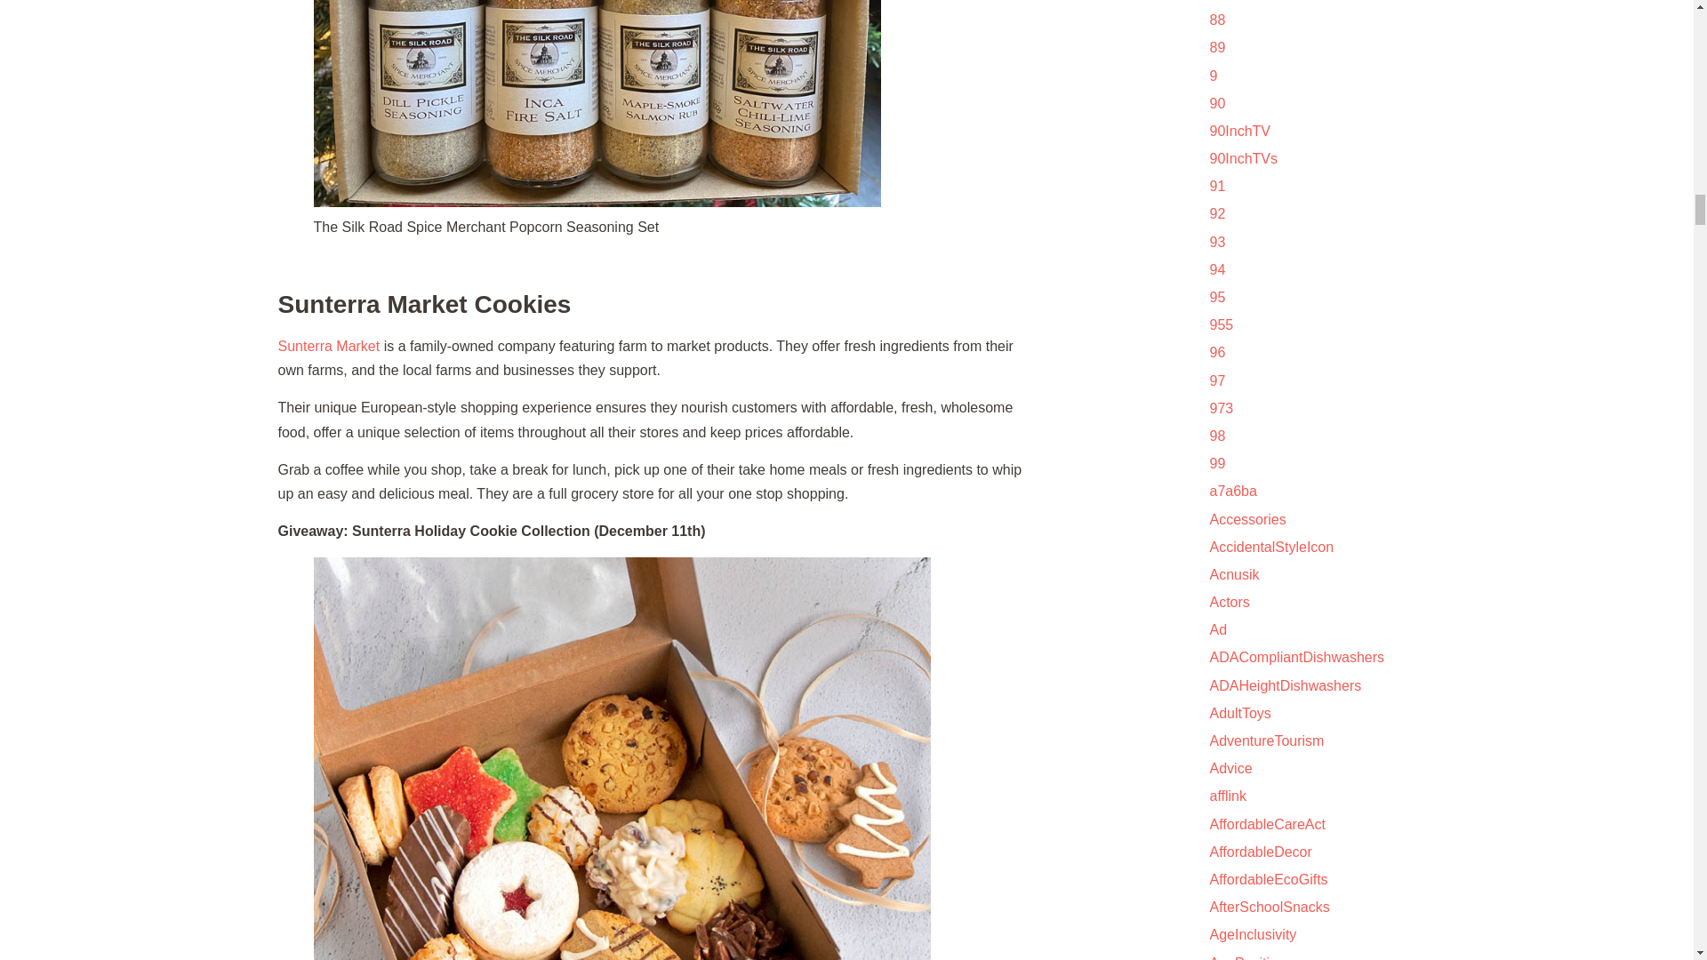 The height and width of the screenshot is (960, 1707). What do you see at coordinates (327, 347) in the screenshot?
I see `Sunterra Market` at bounding box center [327, 347].